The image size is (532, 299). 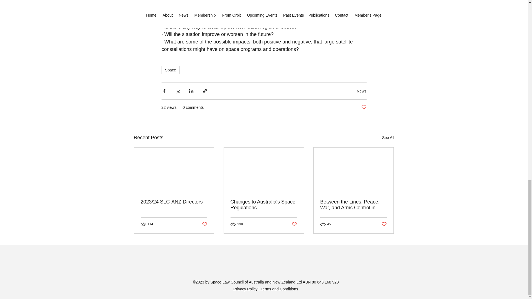 What do you see at coordinates (245, 289) in the screenshot?
I see `Privacy Policy` at bounding box center [245, 289].